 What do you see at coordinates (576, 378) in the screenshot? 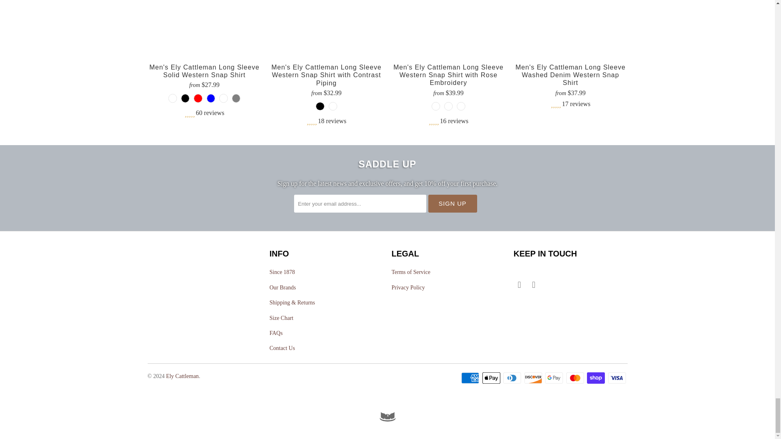
I see `Mastercard` at bounding box center [576, 378].